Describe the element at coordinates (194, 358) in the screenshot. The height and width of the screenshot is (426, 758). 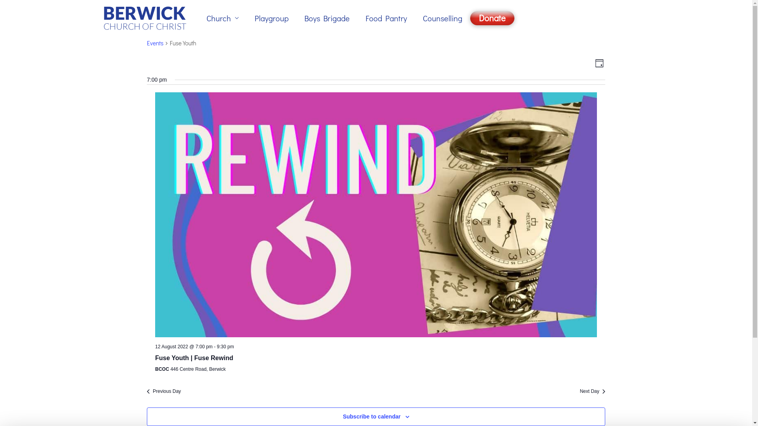
I see `Fuse Youth | Fuse Rewind` at that location.